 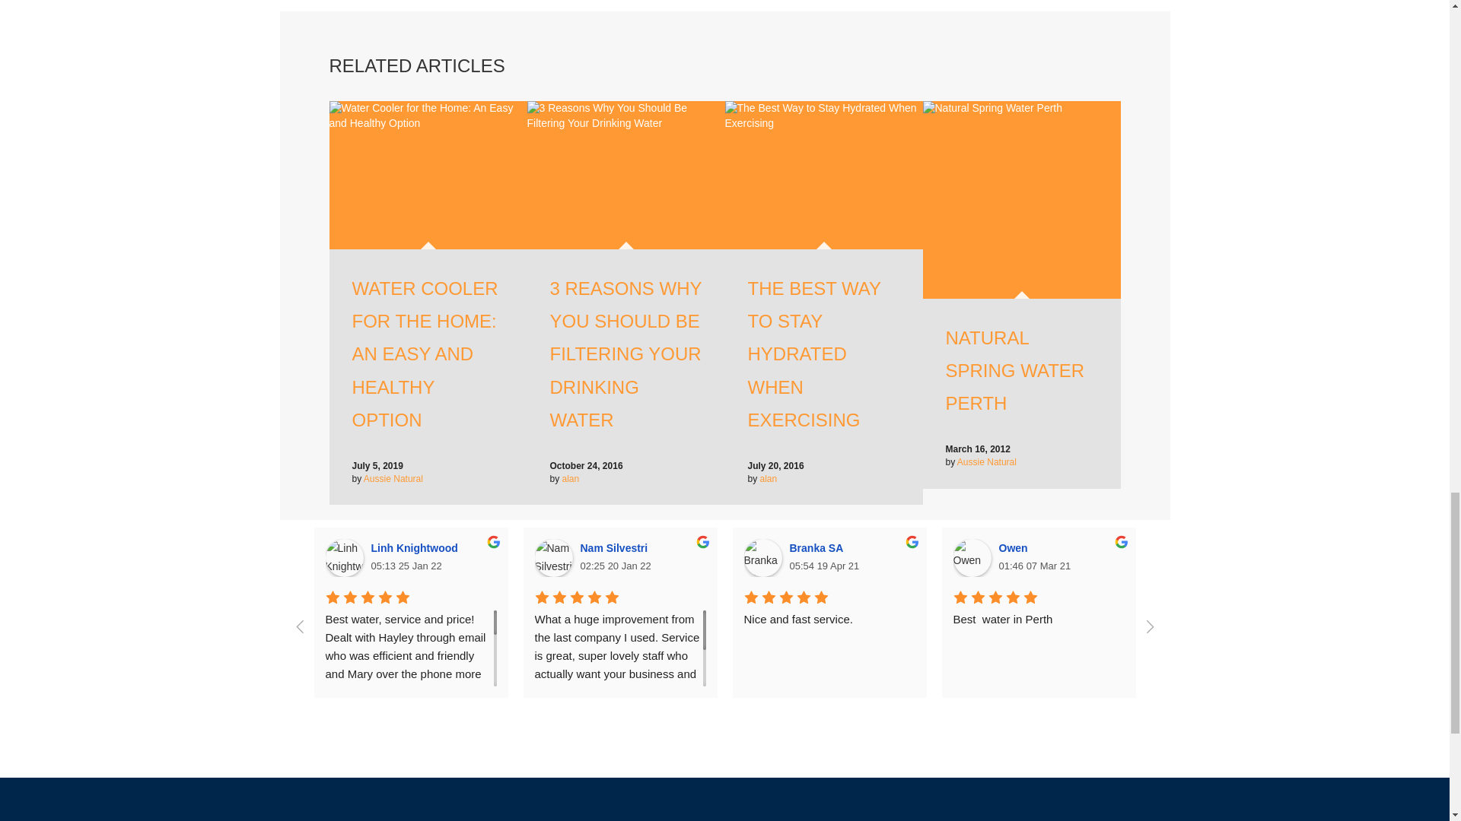 I want to click on Linh Knightwood, so click(x=345, y=558).